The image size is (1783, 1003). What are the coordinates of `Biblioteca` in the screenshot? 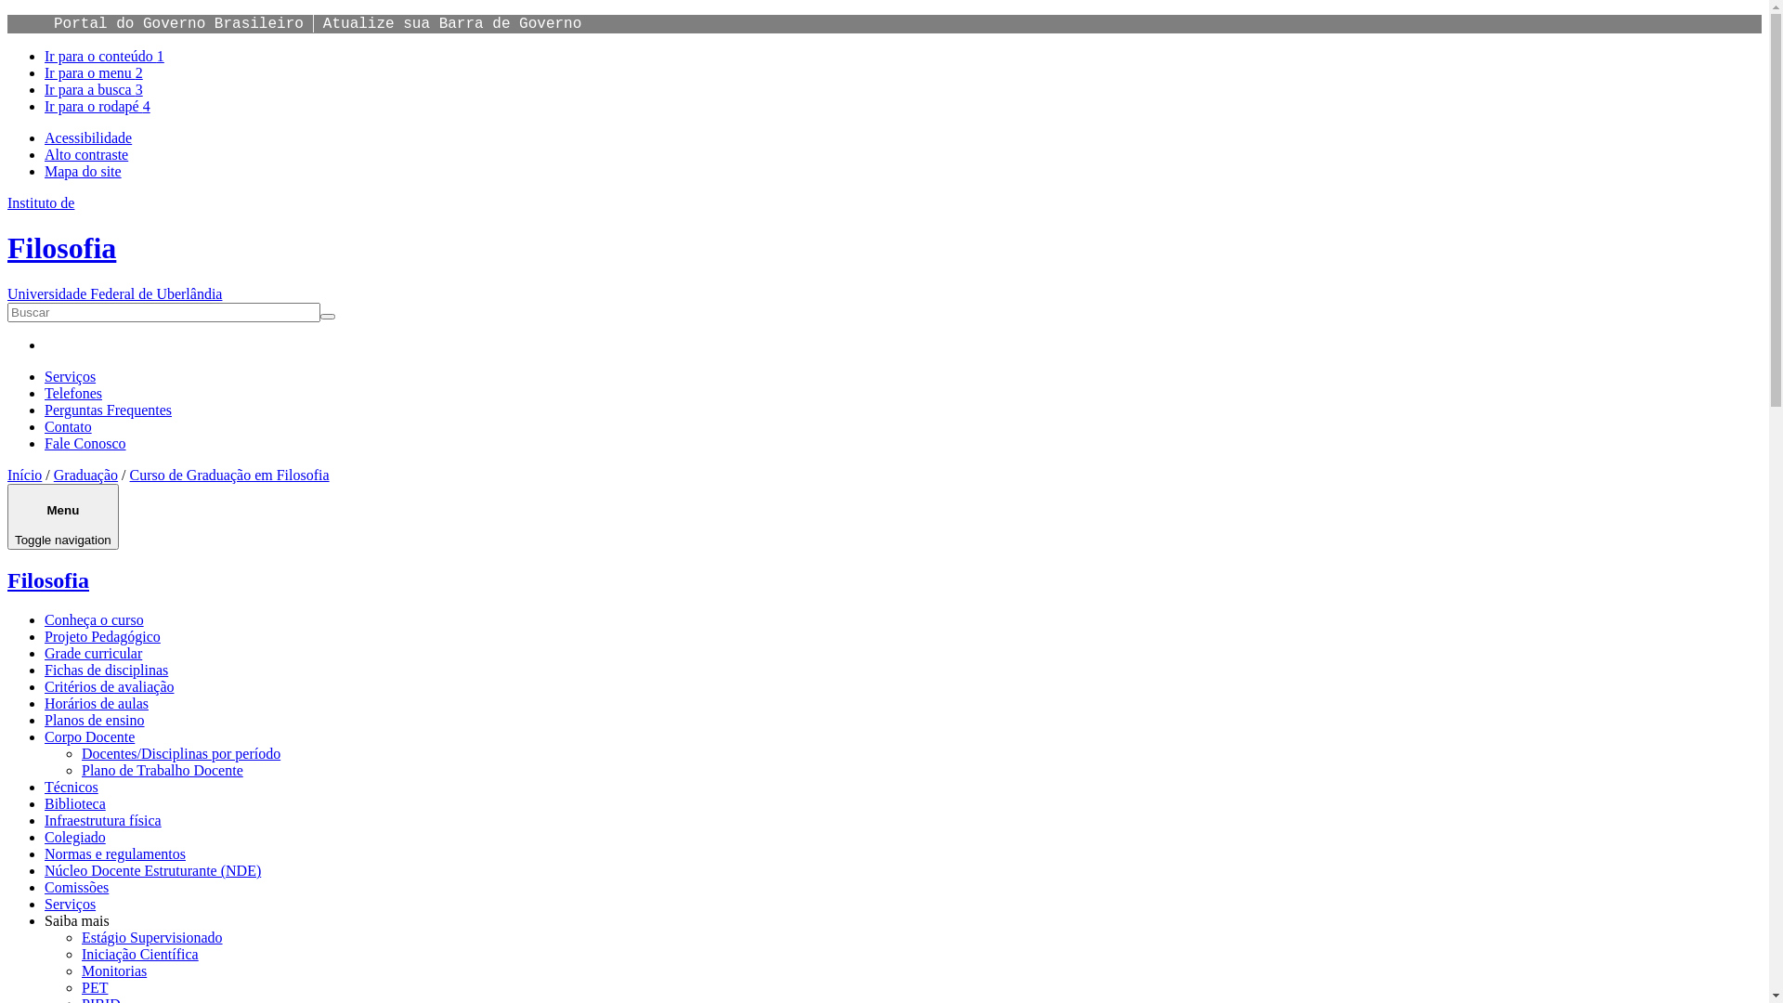 It's located at (75, 804).